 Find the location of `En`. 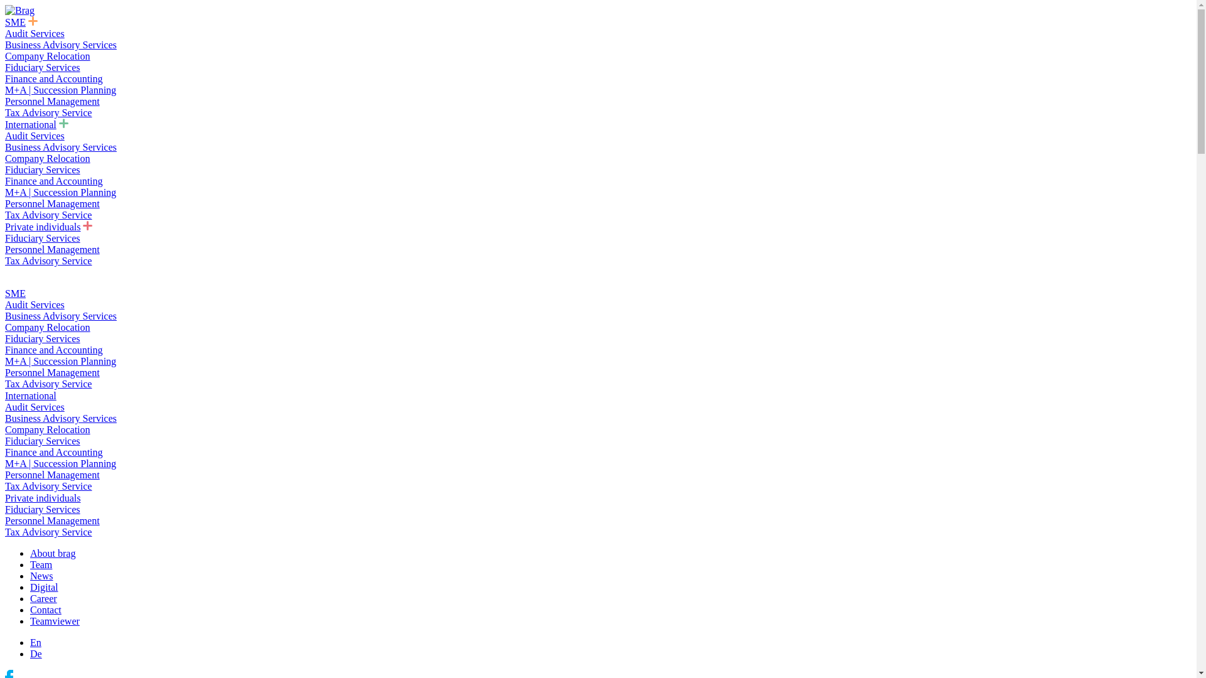

En is located at coordinates (36, 643).